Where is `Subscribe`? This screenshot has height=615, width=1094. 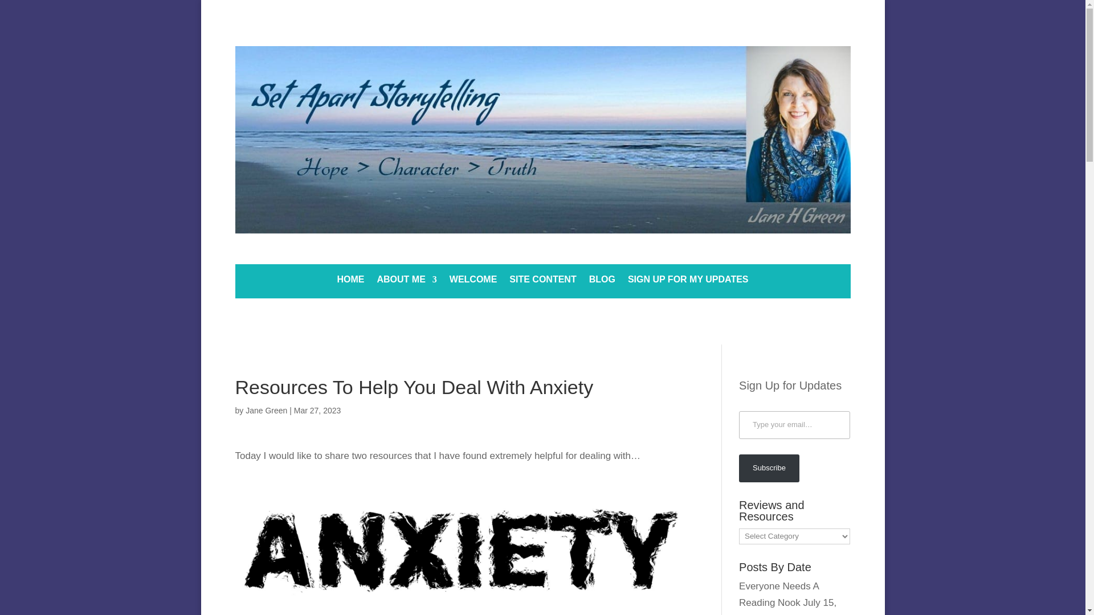
Subscribe is located at coordinates (769, 468).